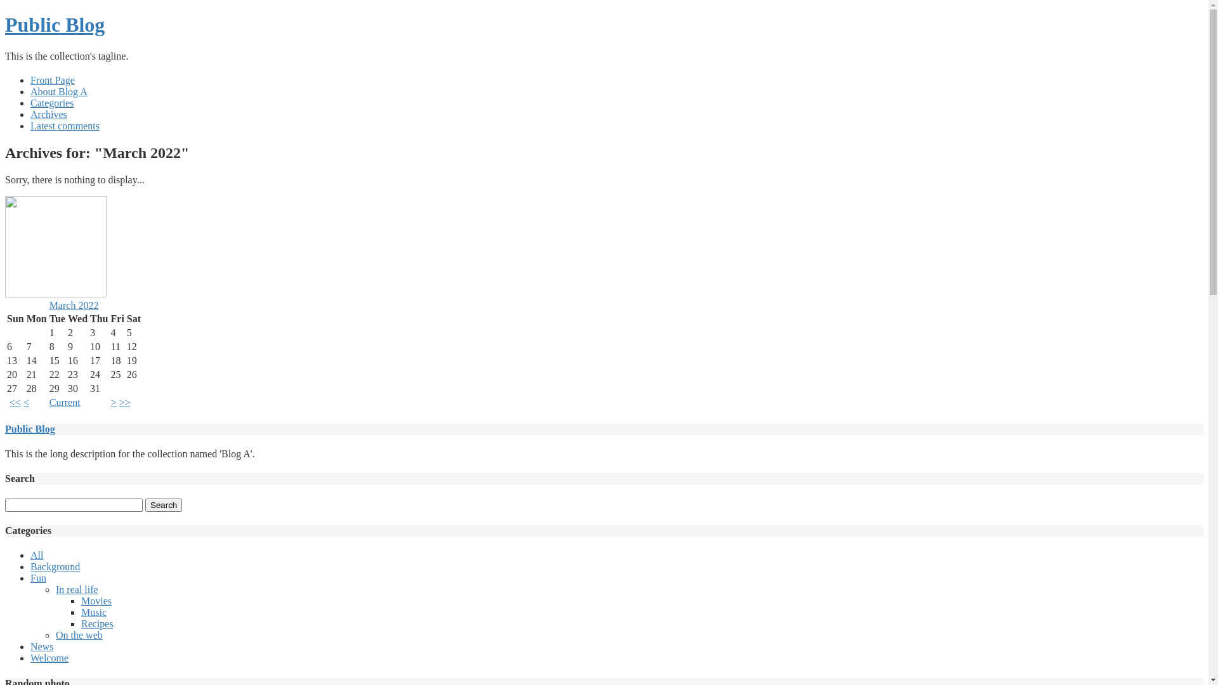 The image size is (1218, 685). What do you see at coordinates (113, 402) in the screenshot?
I see `>` at bounding box center [113, 402].